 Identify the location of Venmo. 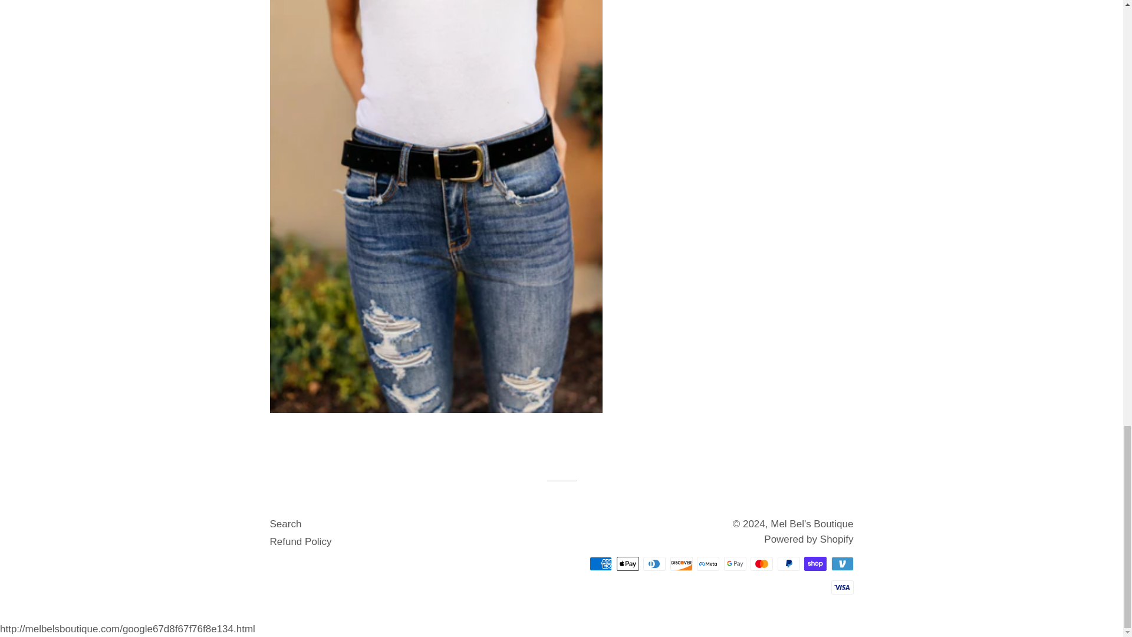
(842, 563).